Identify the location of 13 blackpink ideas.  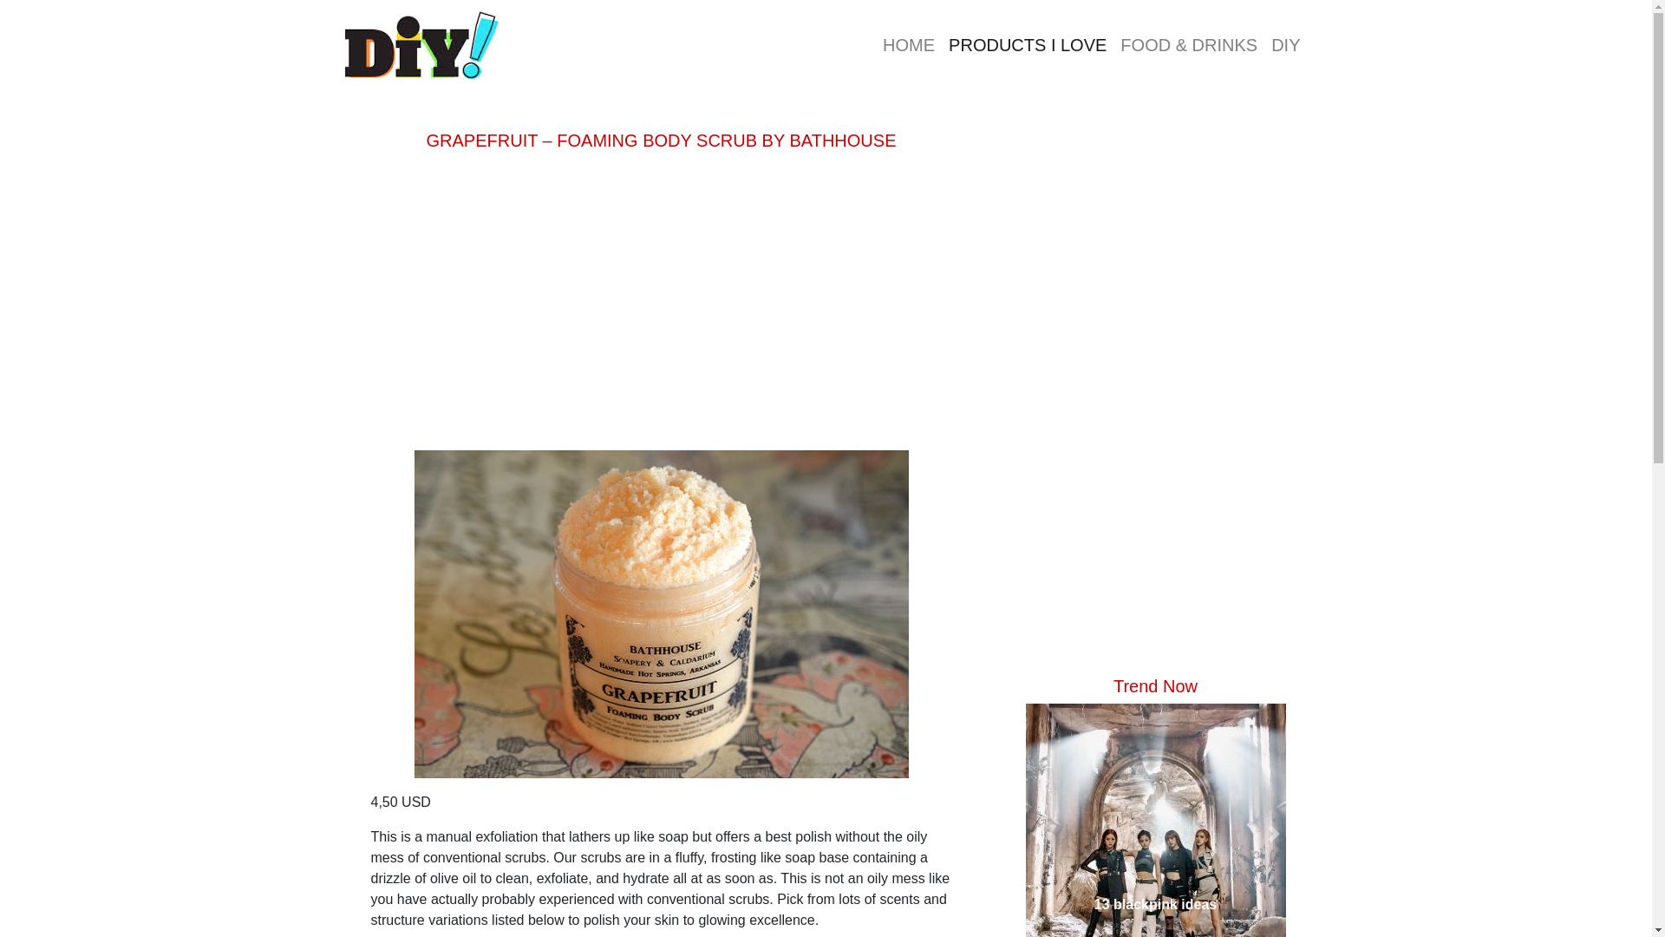
(1154, 821).